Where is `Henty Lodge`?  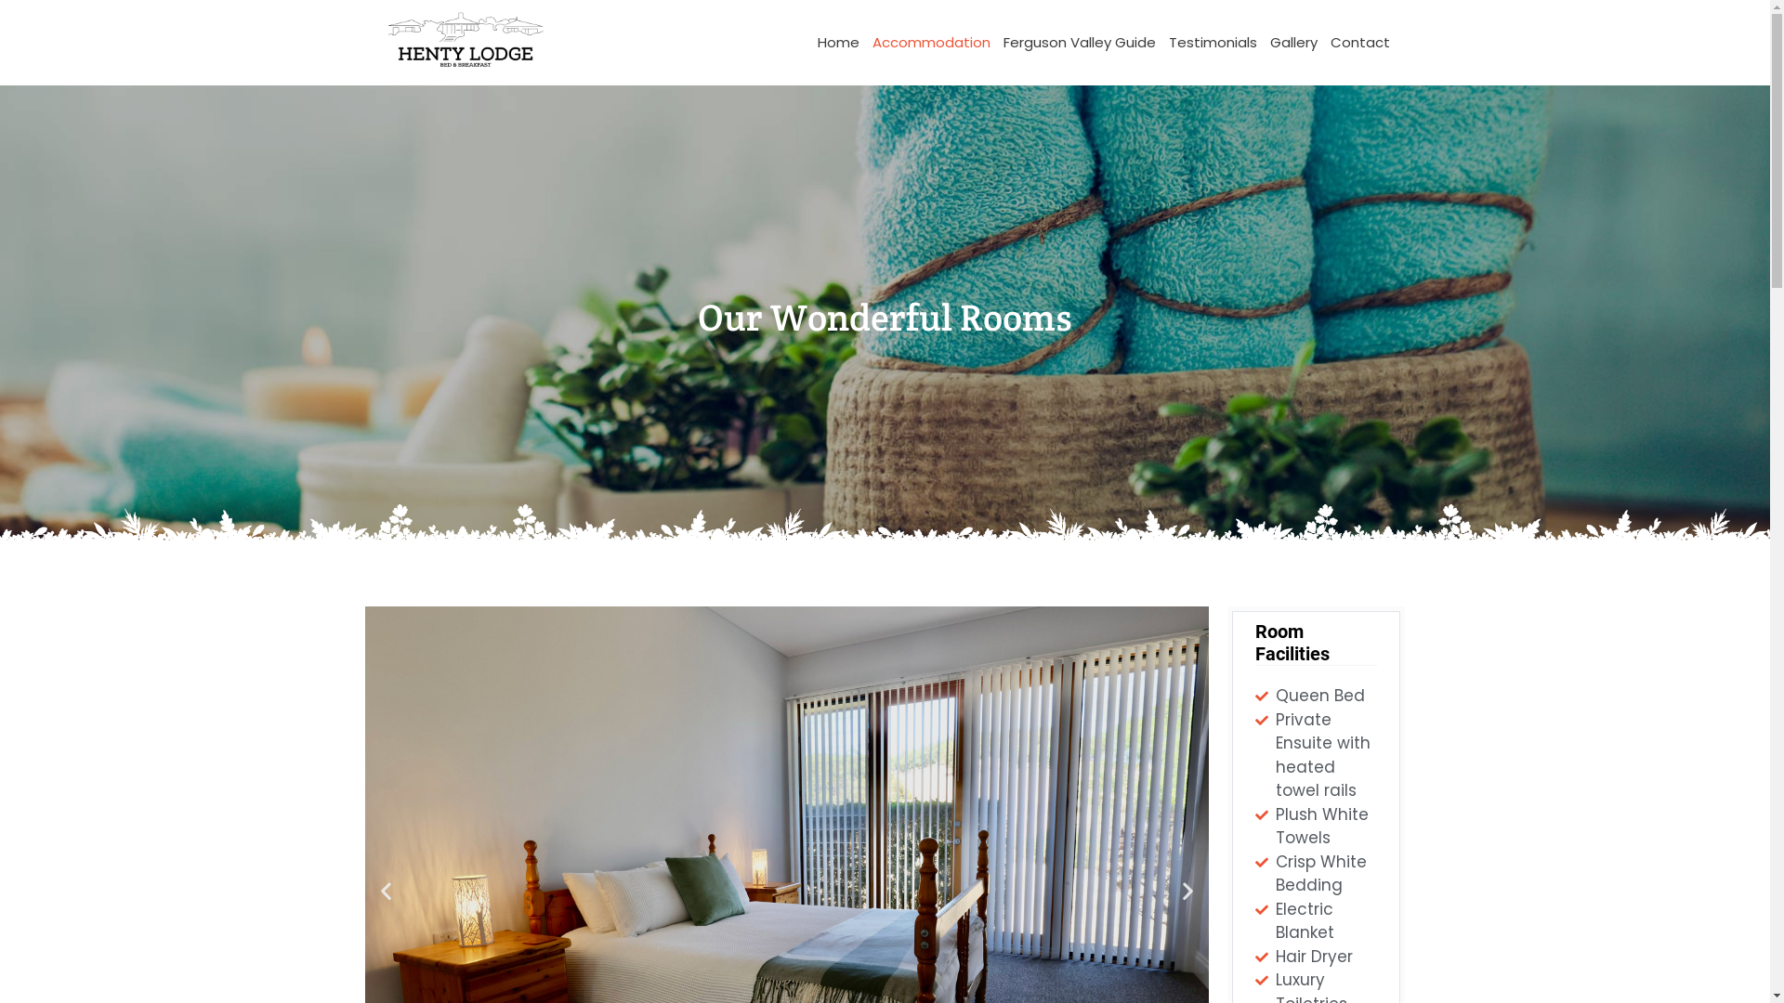
Henty Lodge is located at coordinates (465, 43).